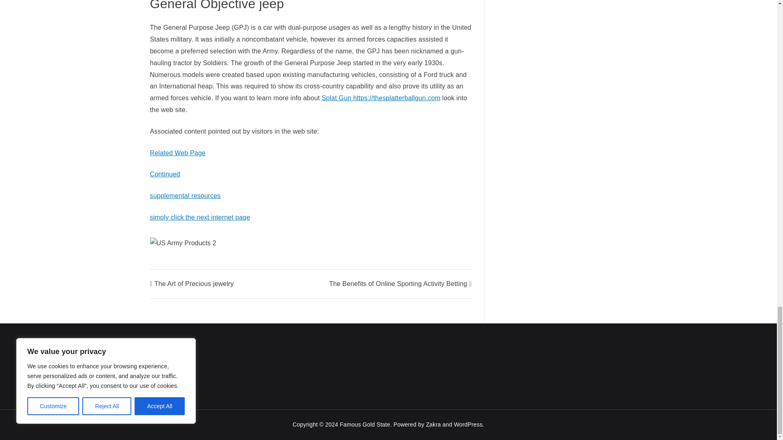 The width and height of the screenshot is (783, 440). What do you see at coordinates (365, 424) in the screenshot?
I see `Famous Gold State` at bounding box center [365, 424].